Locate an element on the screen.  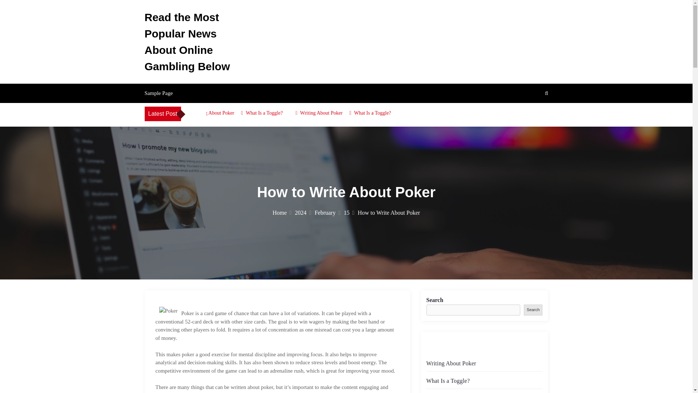
Search is located at coordinates (533, 310).